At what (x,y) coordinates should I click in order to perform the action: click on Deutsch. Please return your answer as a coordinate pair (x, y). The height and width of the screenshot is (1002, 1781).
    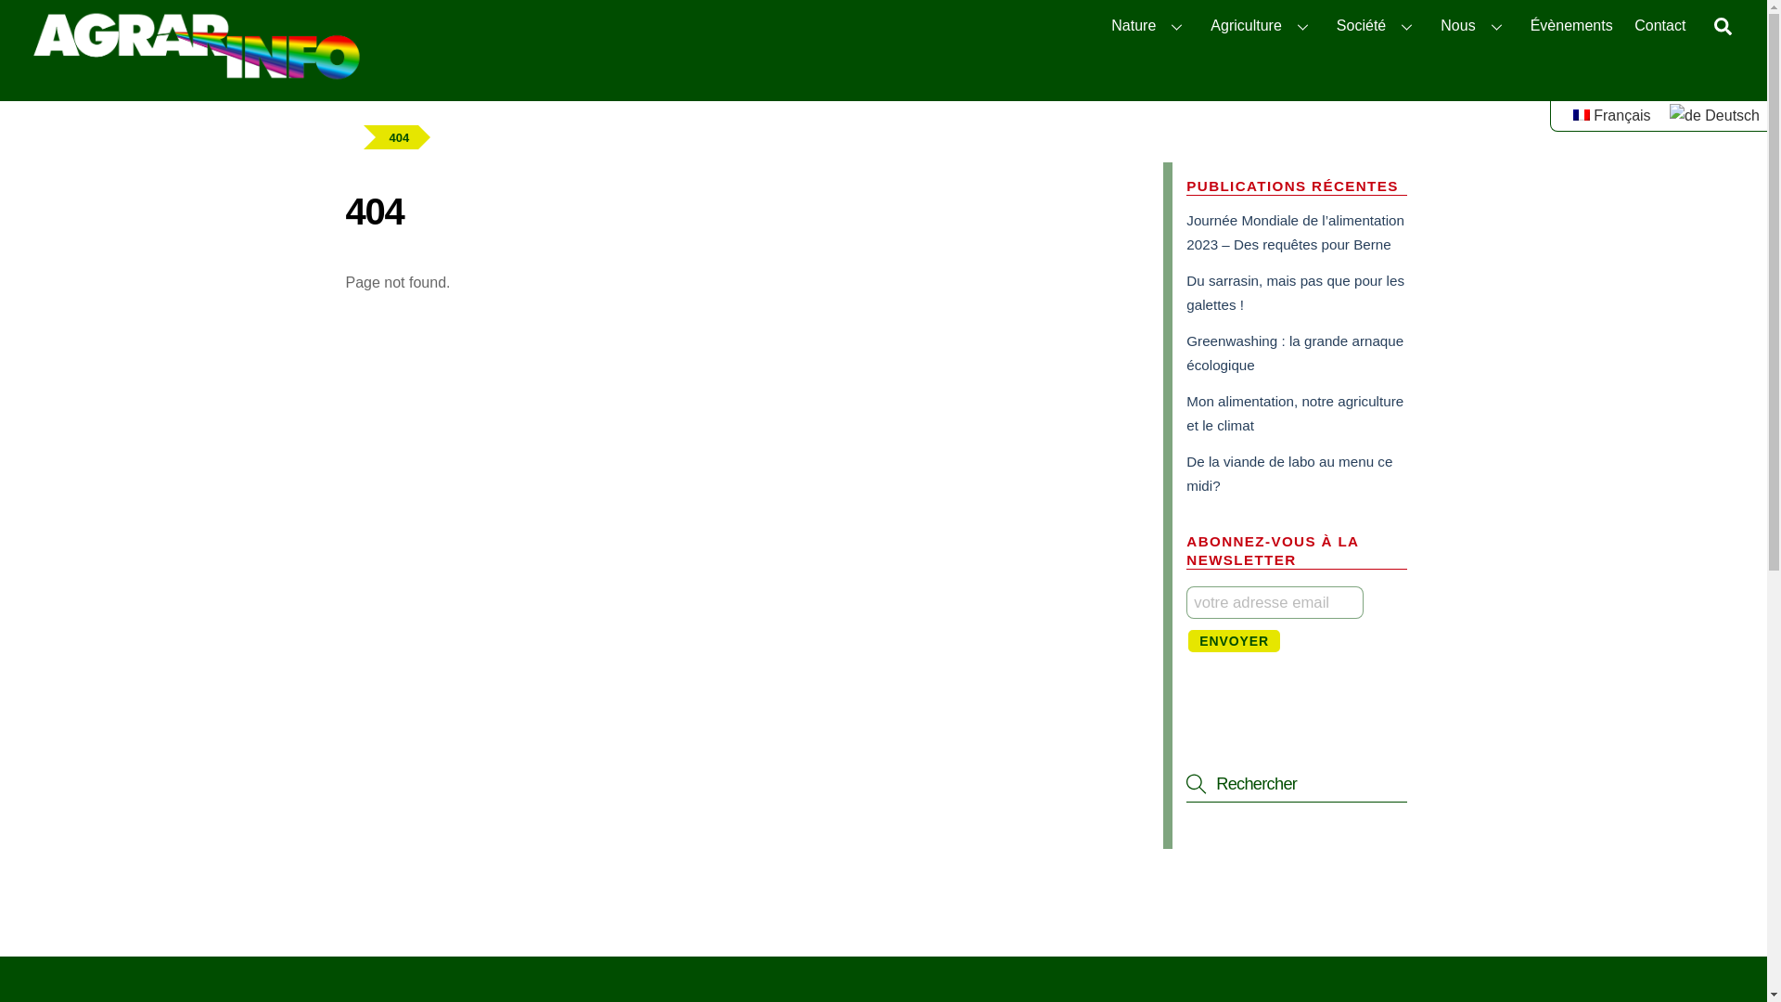
    Looking at the image, I should click on (1714, 115).